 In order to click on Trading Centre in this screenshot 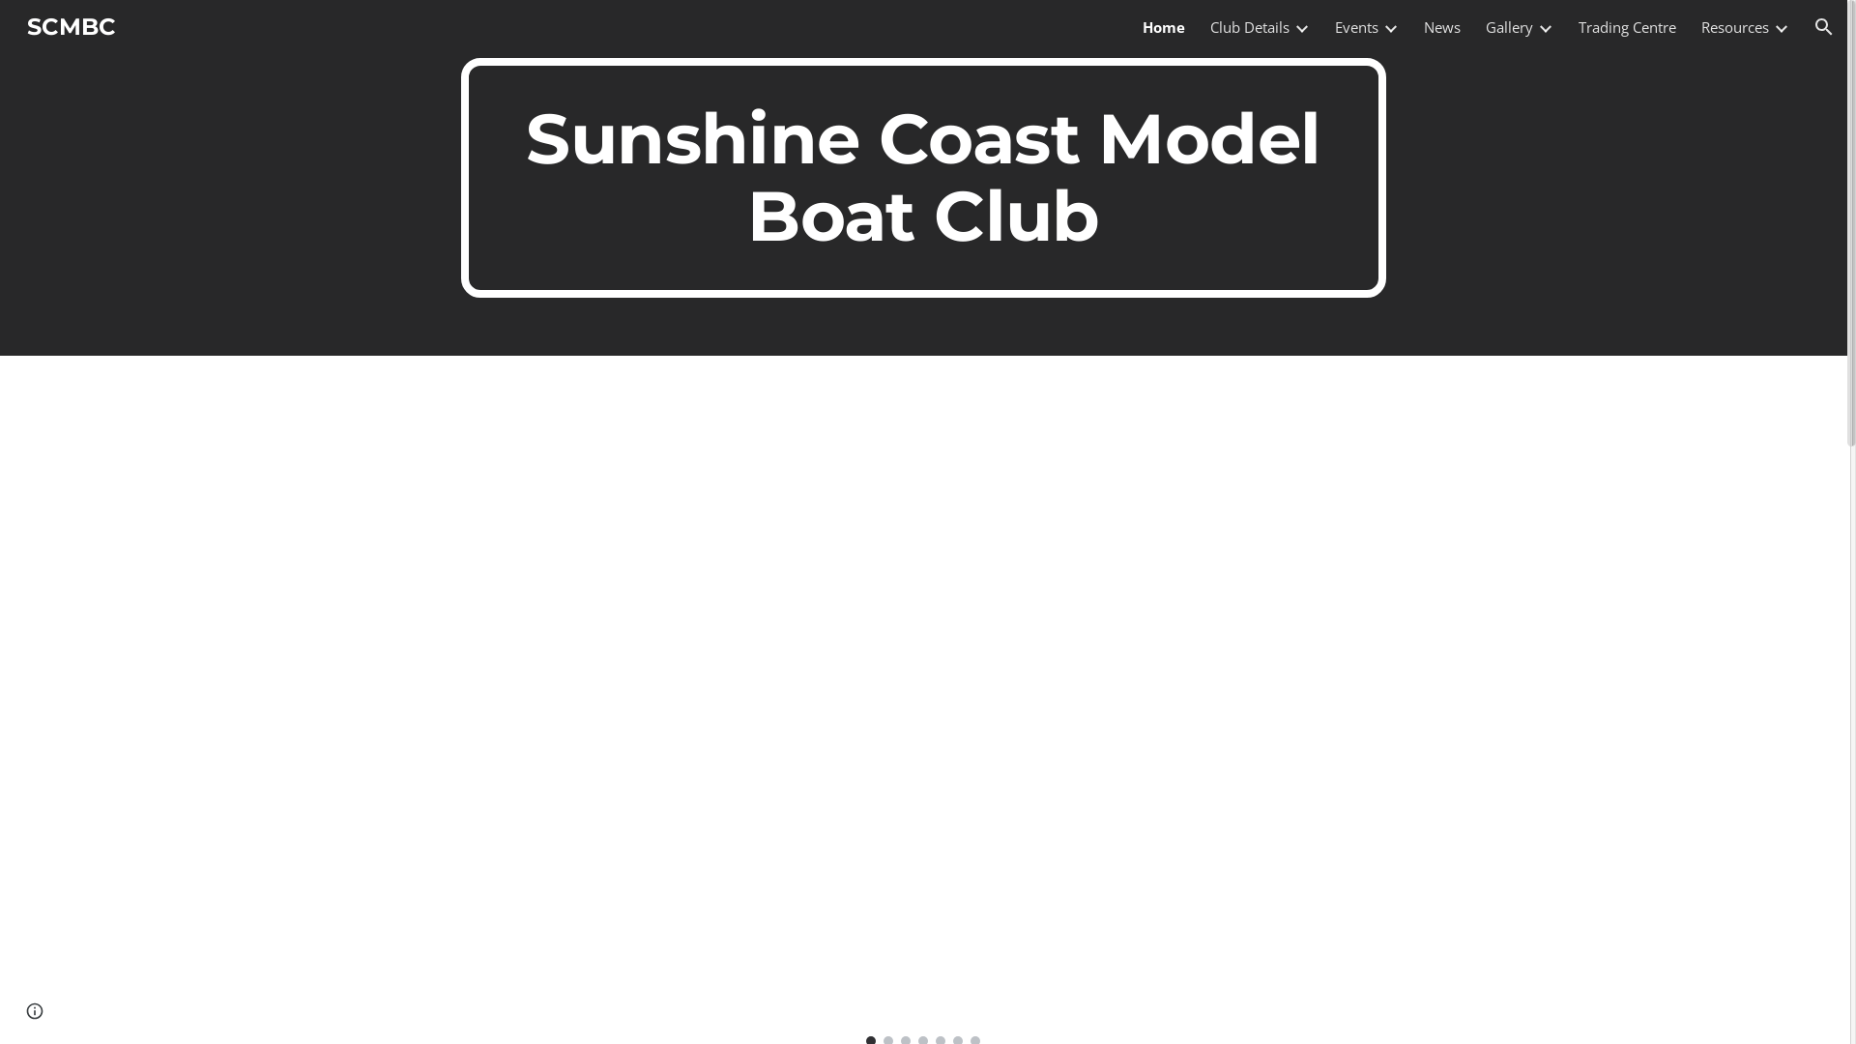, I will do `click(1628, 27)`.